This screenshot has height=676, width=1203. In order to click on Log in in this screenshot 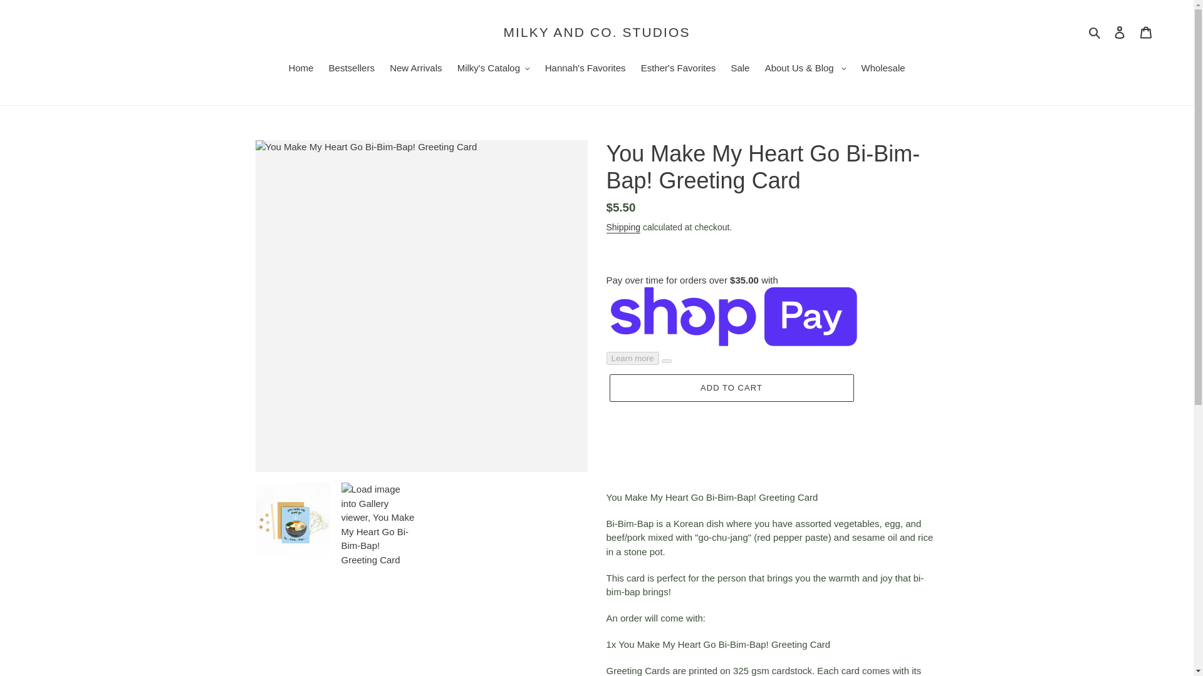, I will do `click(1120, 33)`.